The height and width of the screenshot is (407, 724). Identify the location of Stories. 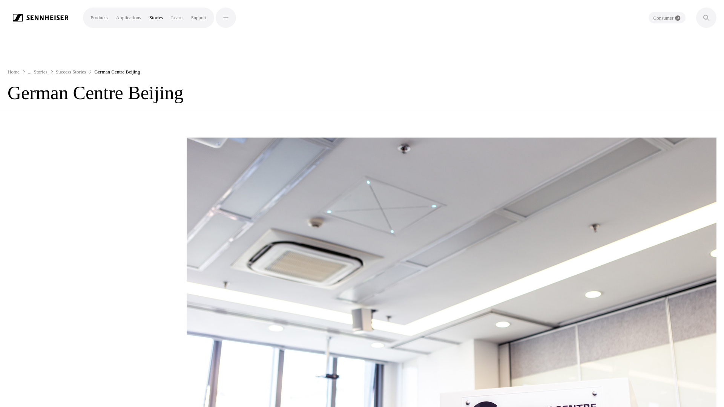
(156, 17).